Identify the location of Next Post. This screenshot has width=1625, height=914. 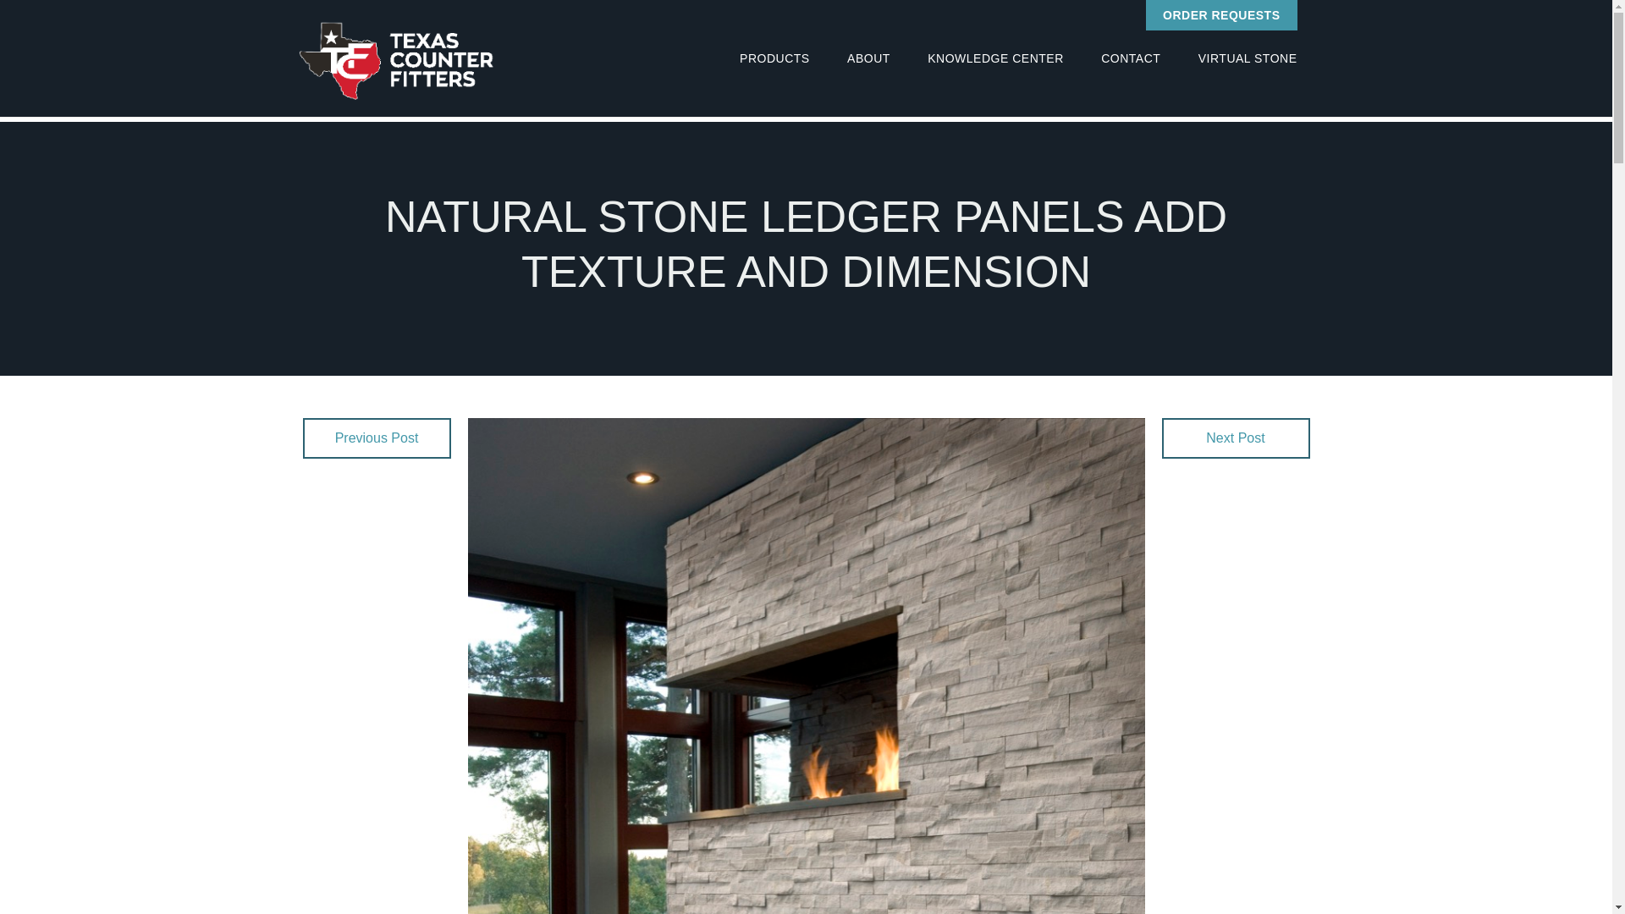
(1236, 438).